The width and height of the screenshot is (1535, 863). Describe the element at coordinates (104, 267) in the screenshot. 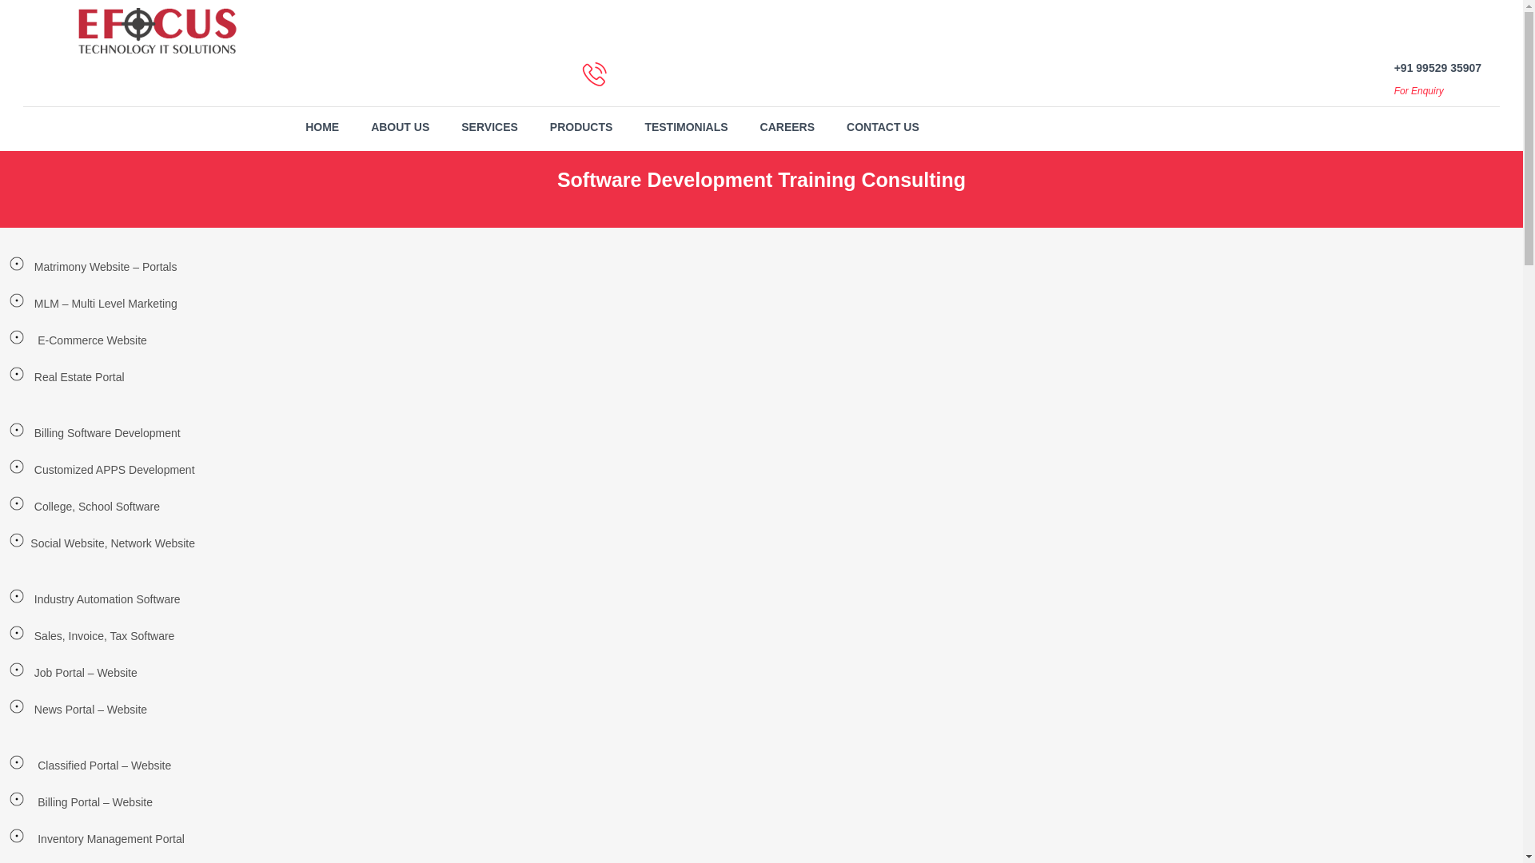

I see `MLM Software Development Company Chennai Tamilnadu India` at that location.